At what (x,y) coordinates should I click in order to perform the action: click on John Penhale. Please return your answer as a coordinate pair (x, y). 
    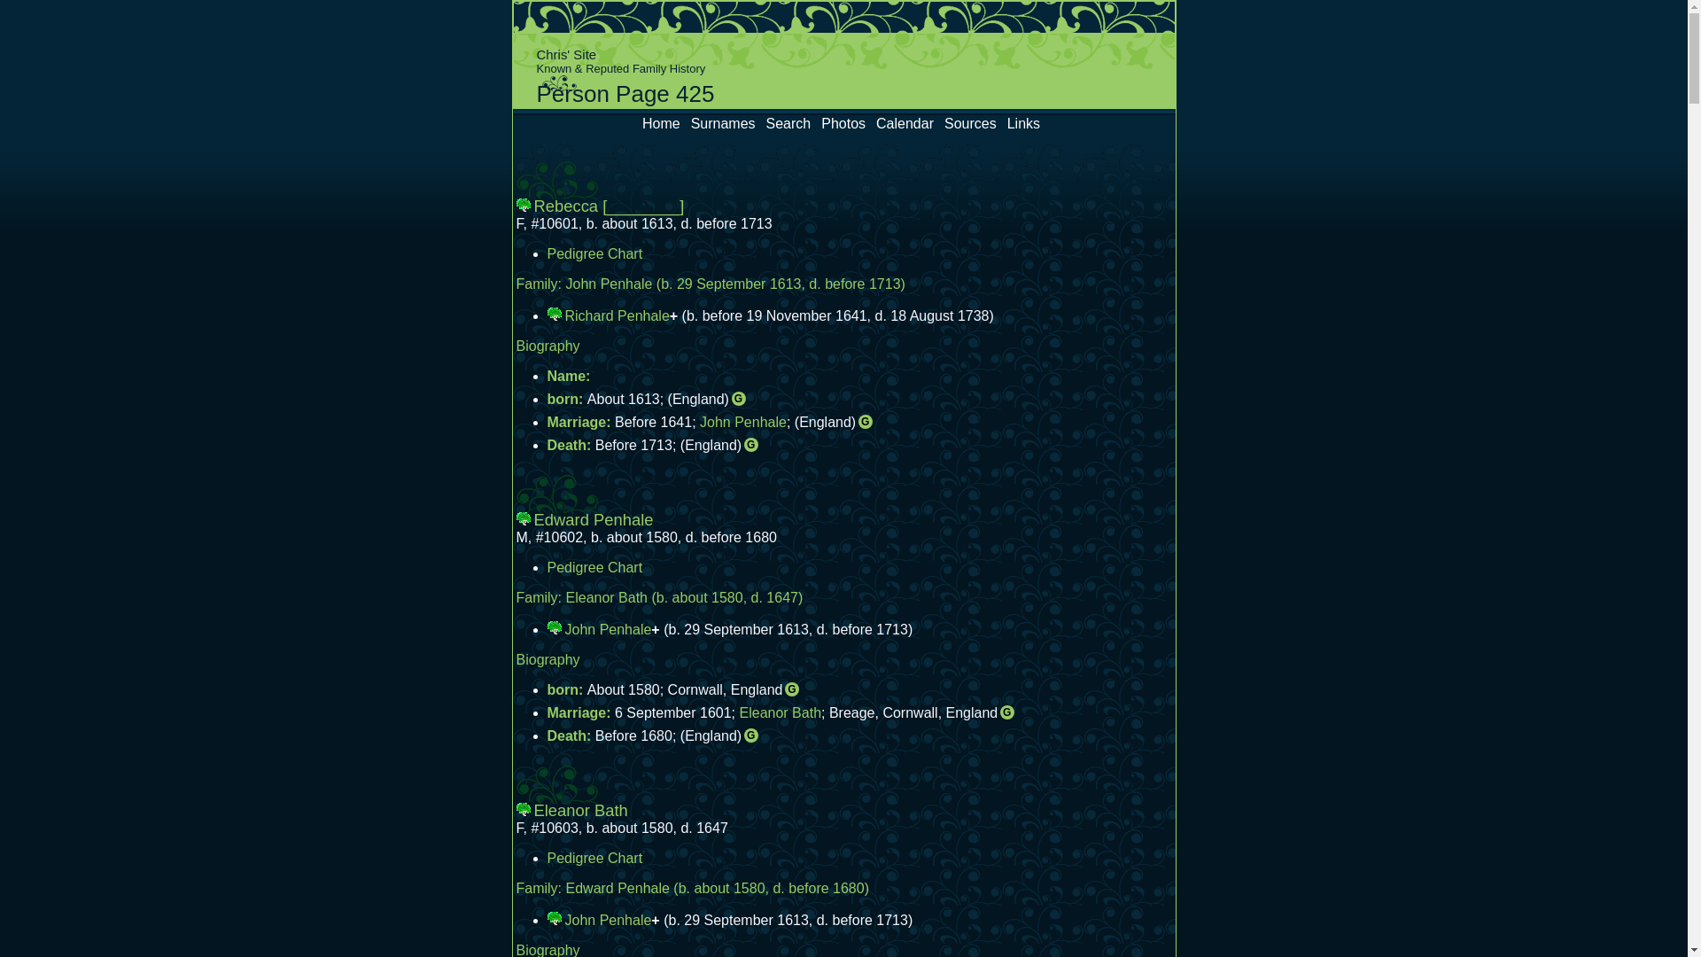
    Looking at the image, I should click on (609, 920).